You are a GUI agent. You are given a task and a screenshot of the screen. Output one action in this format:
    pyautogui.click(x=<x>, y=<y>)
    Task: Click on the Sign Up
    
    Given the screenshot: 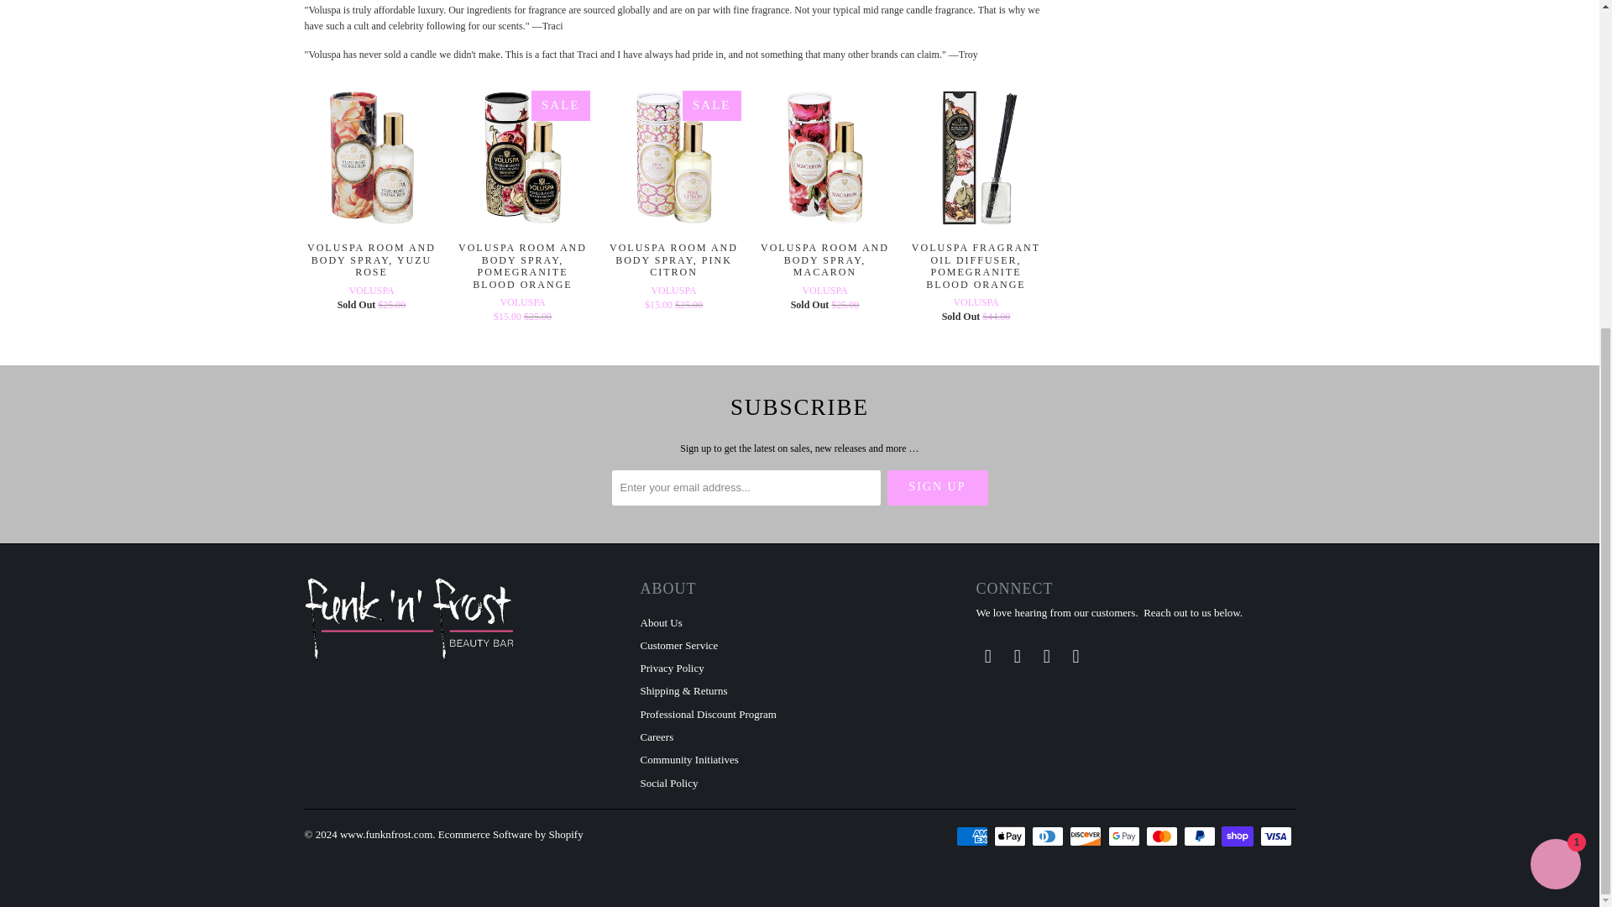 What is the action you would take?
    pyautogui.click(x=937, y=487)
    